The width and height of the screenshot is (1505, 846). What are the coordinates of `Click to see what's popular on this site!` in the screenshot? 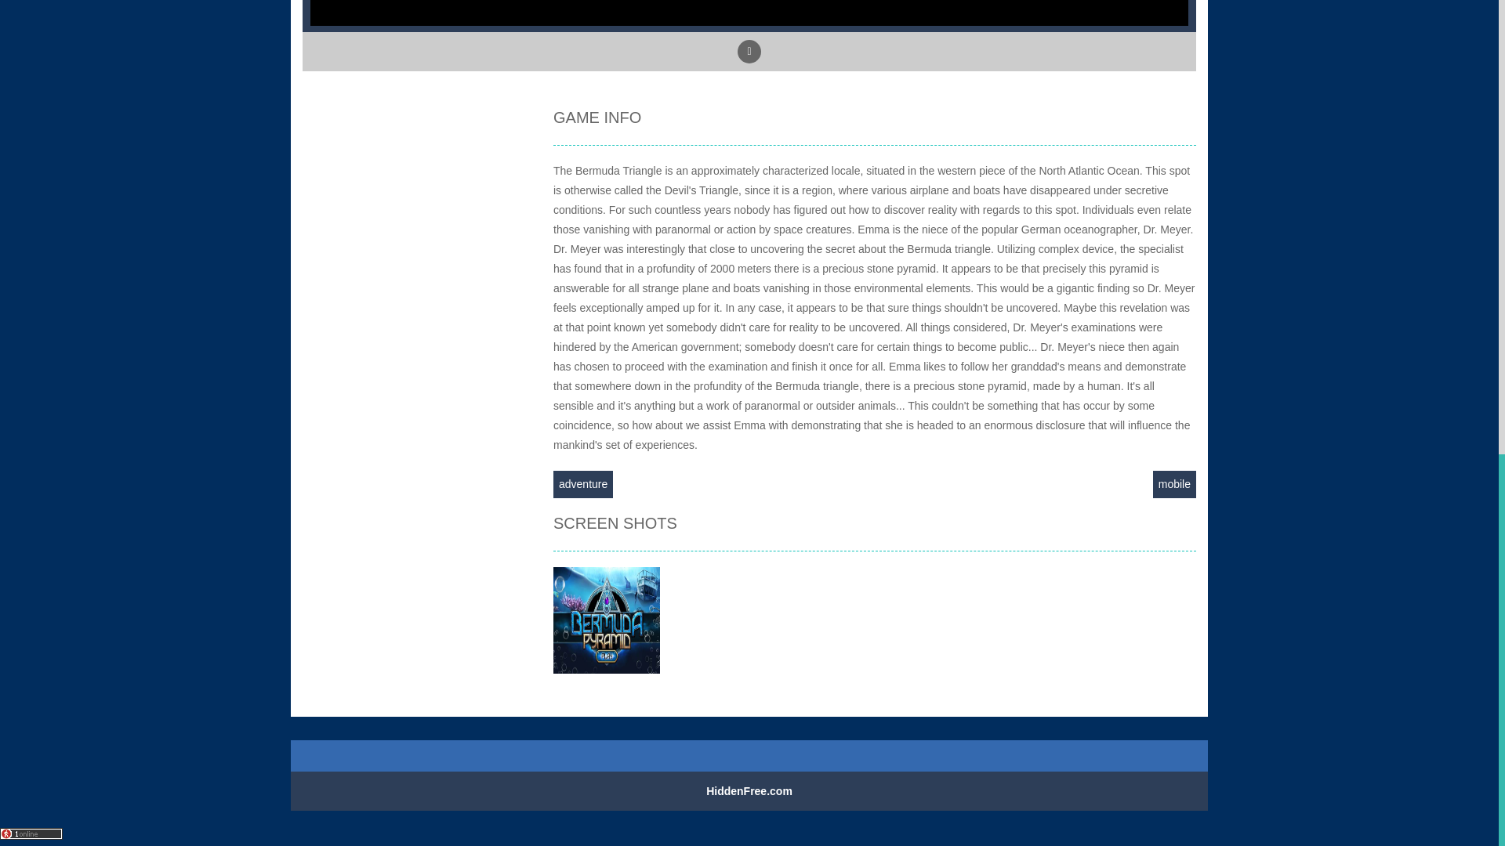 It's located at (31, 833).